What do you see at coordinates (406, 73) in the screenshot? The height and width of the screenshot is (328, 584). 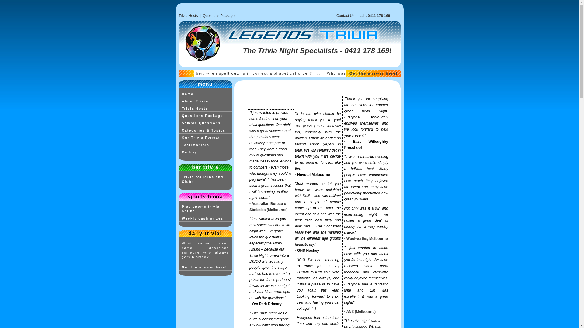 I see `Who was the first Non-Englishman to play James Bond?` at bounding box center [406, 73].